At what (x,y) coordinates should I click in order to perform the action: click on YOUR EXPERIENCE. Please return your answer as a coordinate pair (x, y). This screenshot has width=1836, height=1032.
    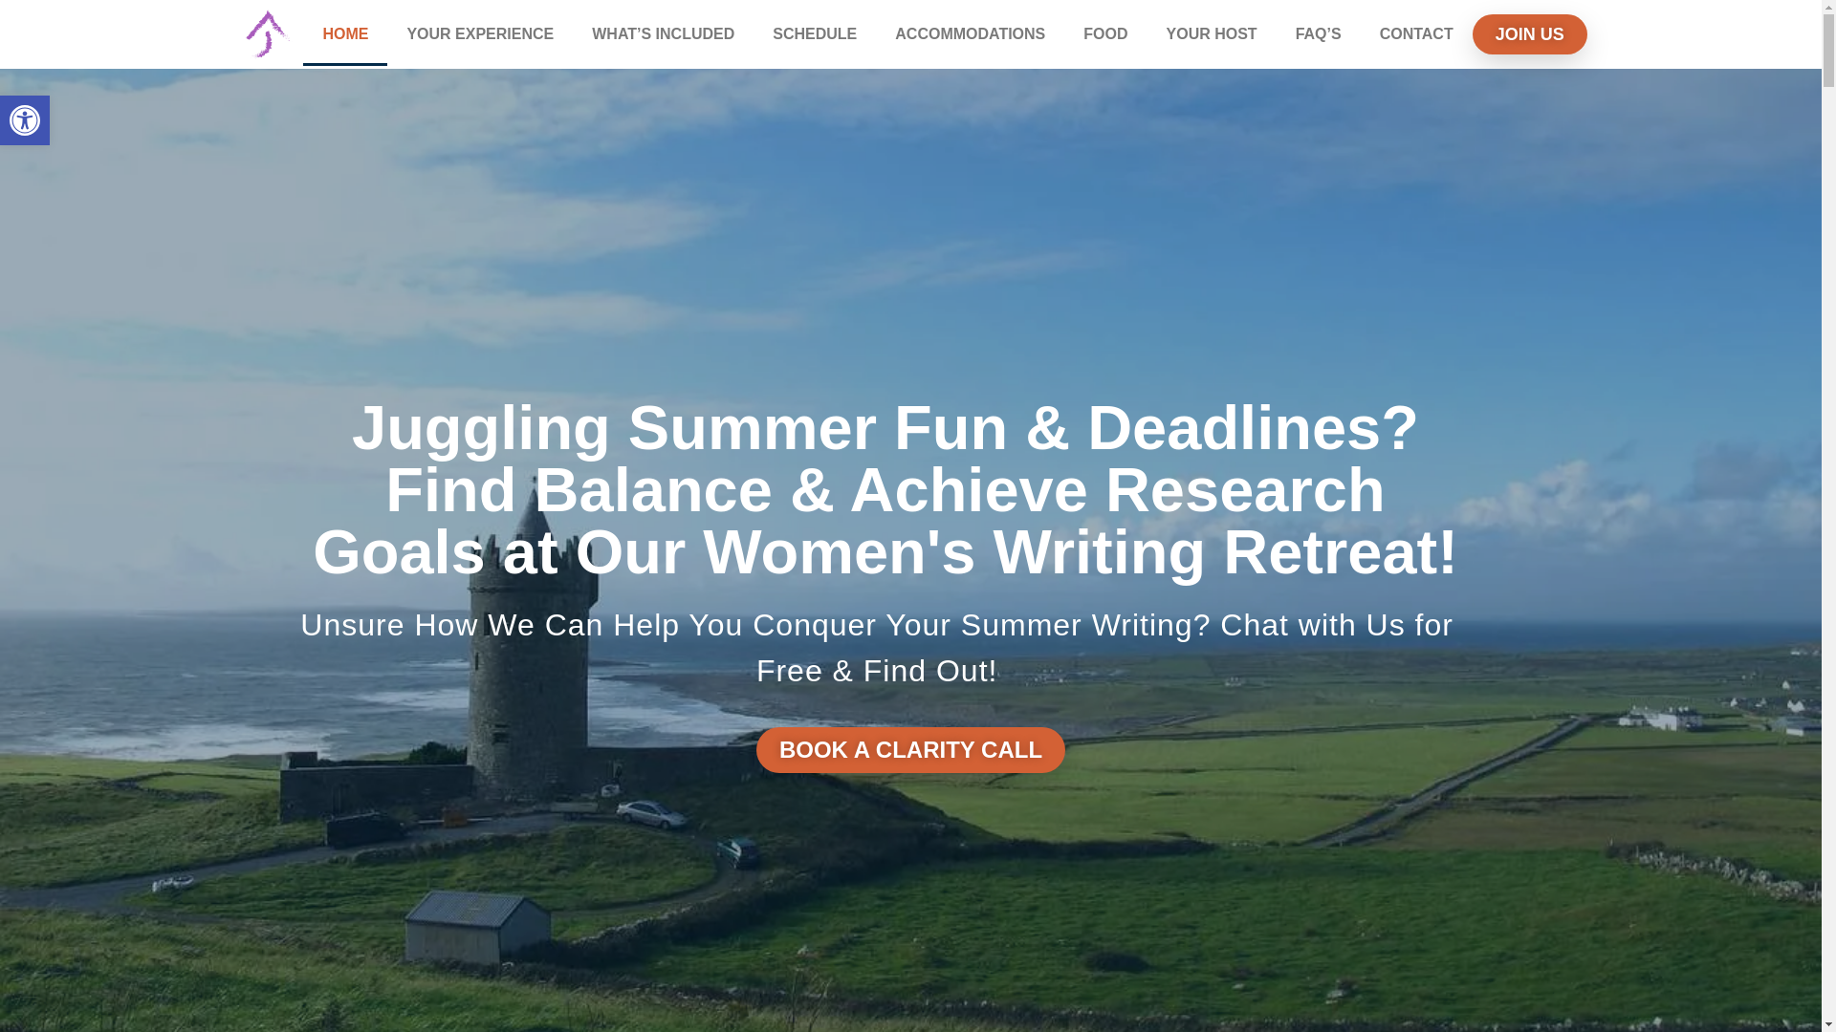
    Looking at the image, I should click on (814, 34).